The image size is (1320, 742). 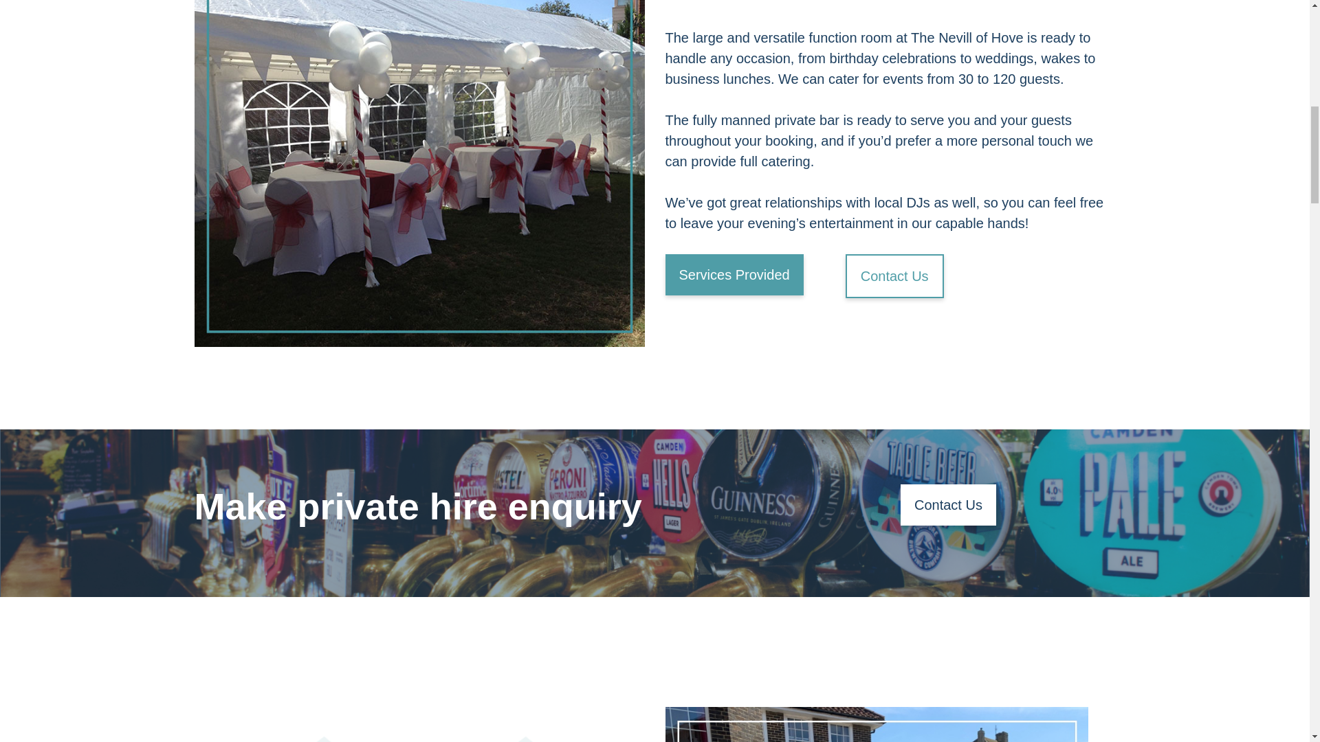 What do you see at coordinates (734, 275) in the screenshot?
I see `Services Provided` at bounding box center [734, 275].